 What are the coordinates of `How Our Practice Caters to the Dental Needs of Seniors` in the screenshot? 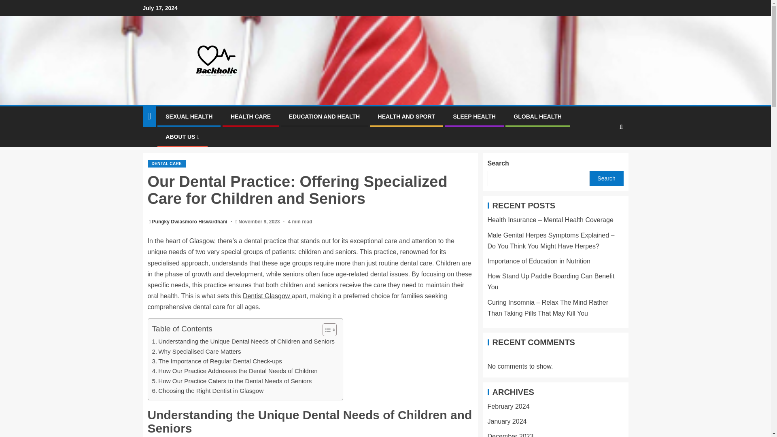 It's located at (232, 381).